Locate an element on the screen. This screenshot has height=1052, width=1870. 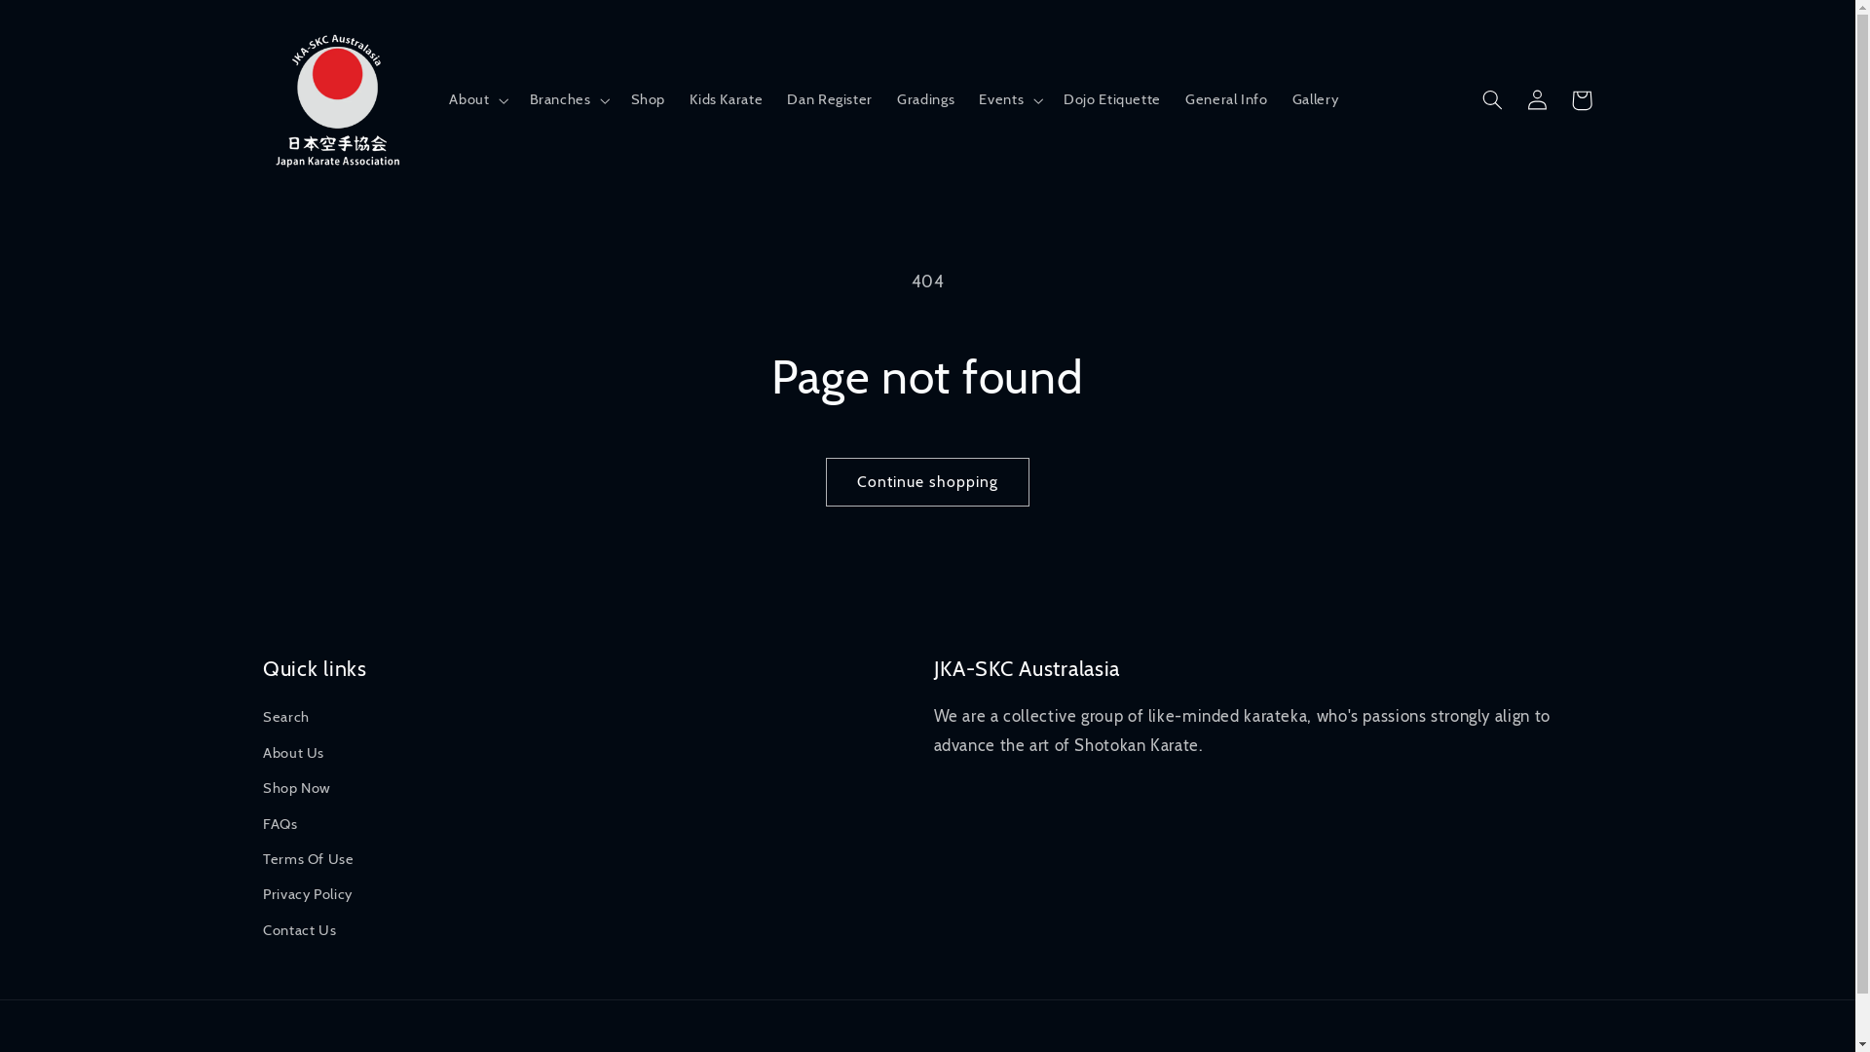
Search is located at coordinates (286, 721).